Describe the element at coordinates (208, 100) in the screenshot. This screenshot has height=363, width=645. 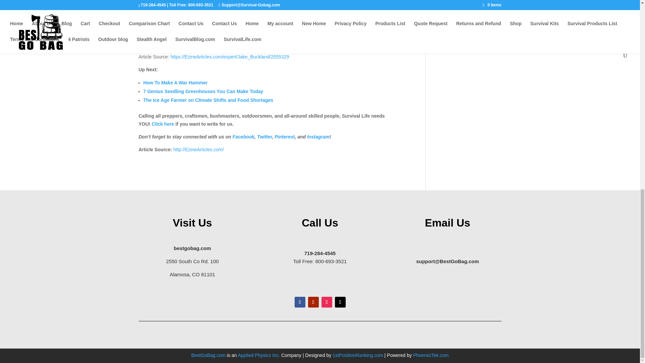
I see `The Ice Age Farmer on Climate Shifts and Food Shortages` at that location.